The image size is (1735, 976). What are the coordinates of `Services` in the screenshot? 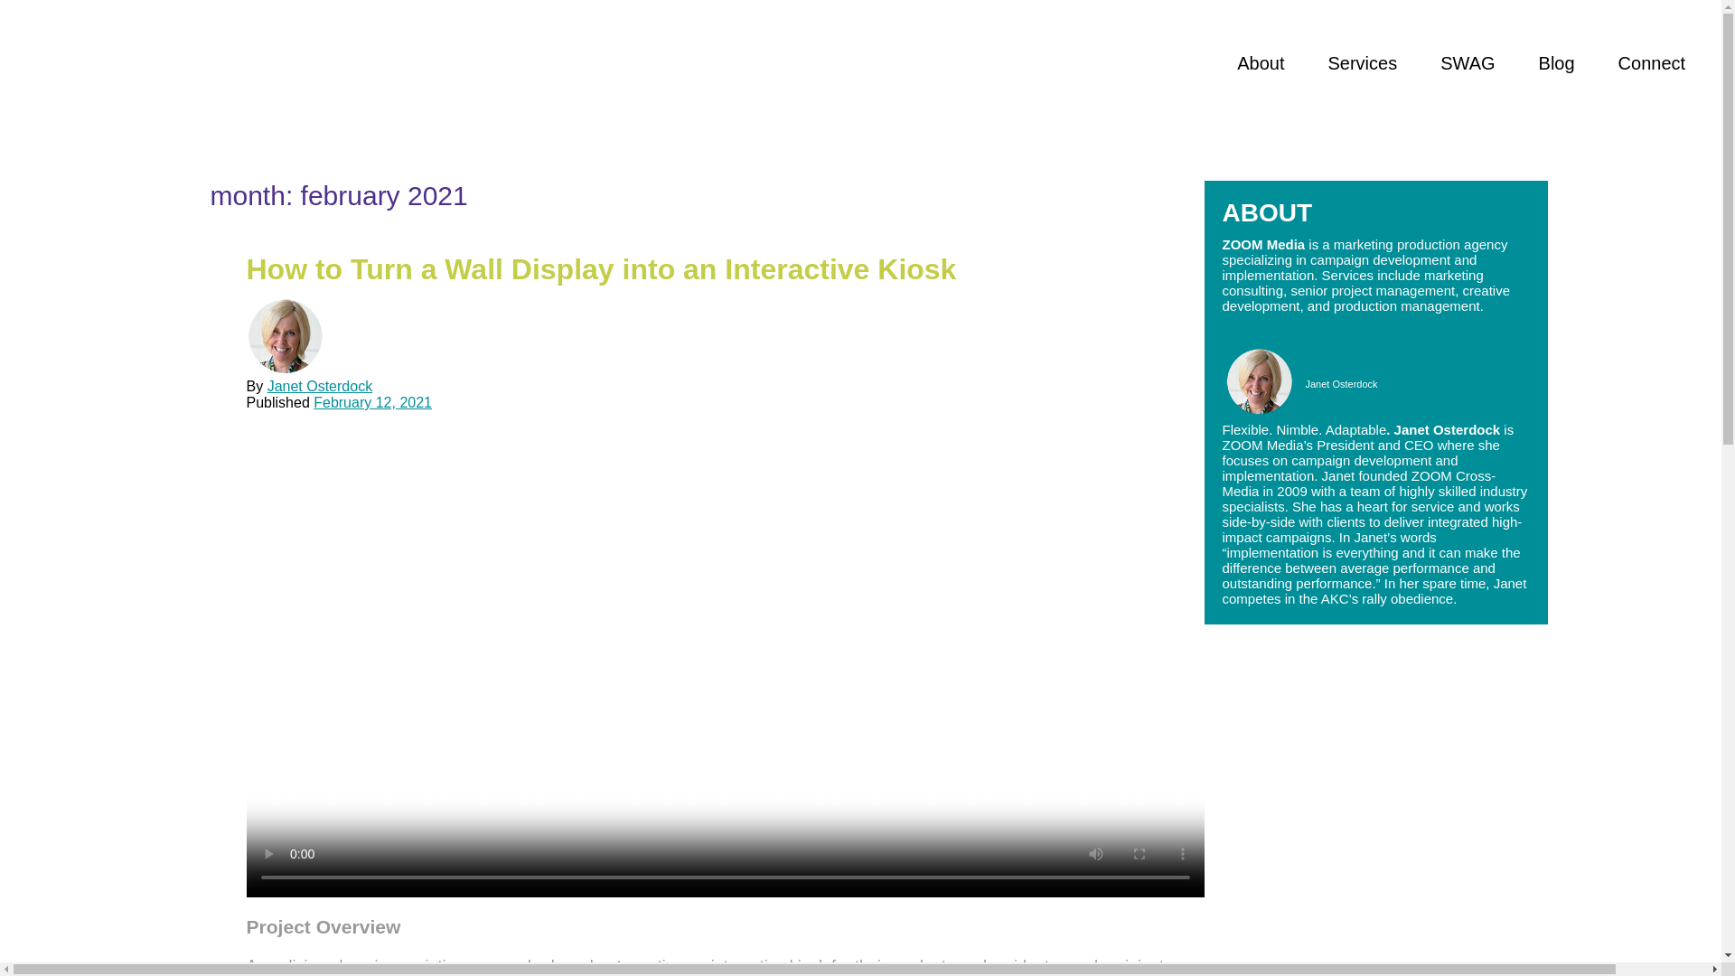 It's located at (1363, 63).